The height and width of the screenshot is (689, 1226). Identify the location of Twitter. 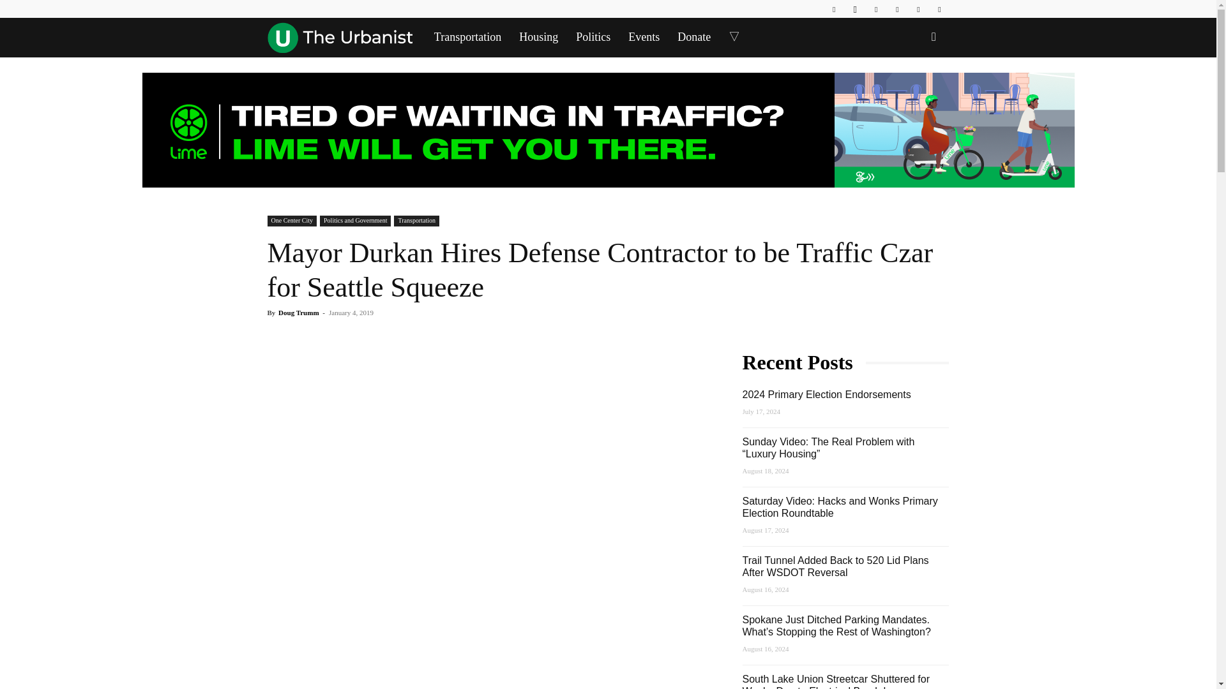
(918, 9).